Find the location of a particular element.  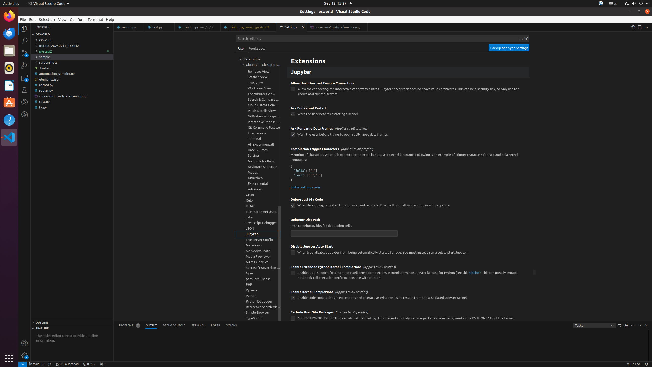

jupyter.excludeUserSitePackages is located at coordinates (293, 319).